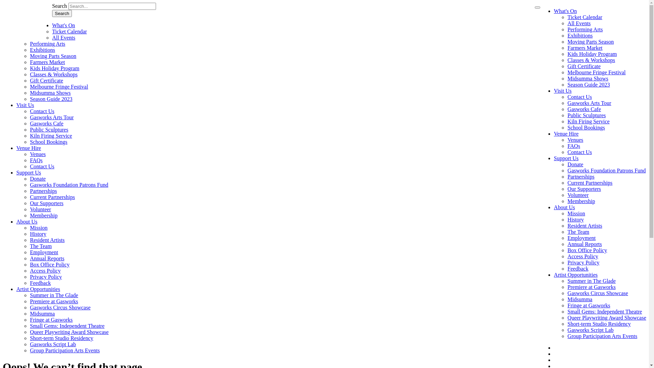 The width and height of the screenshot is (654, 368). I want to click on Mission, so click(576, 213).